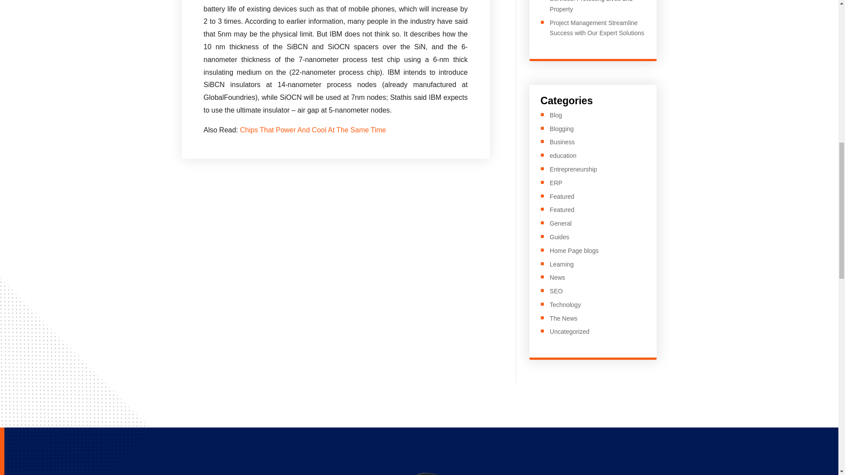  I want to click on ERP, so click(556, 183).